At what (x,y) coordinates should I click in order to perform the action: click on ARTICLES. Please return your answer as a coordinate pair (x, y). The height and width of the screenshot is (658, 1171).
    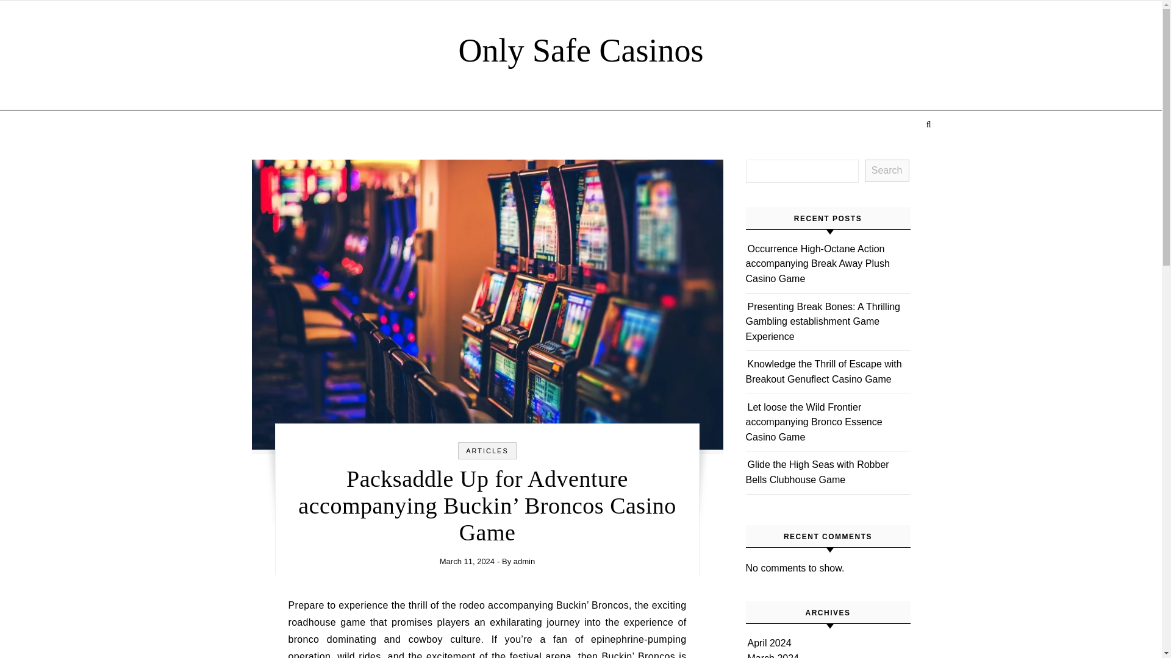
    Looking at the image, I should click on (487, 451).